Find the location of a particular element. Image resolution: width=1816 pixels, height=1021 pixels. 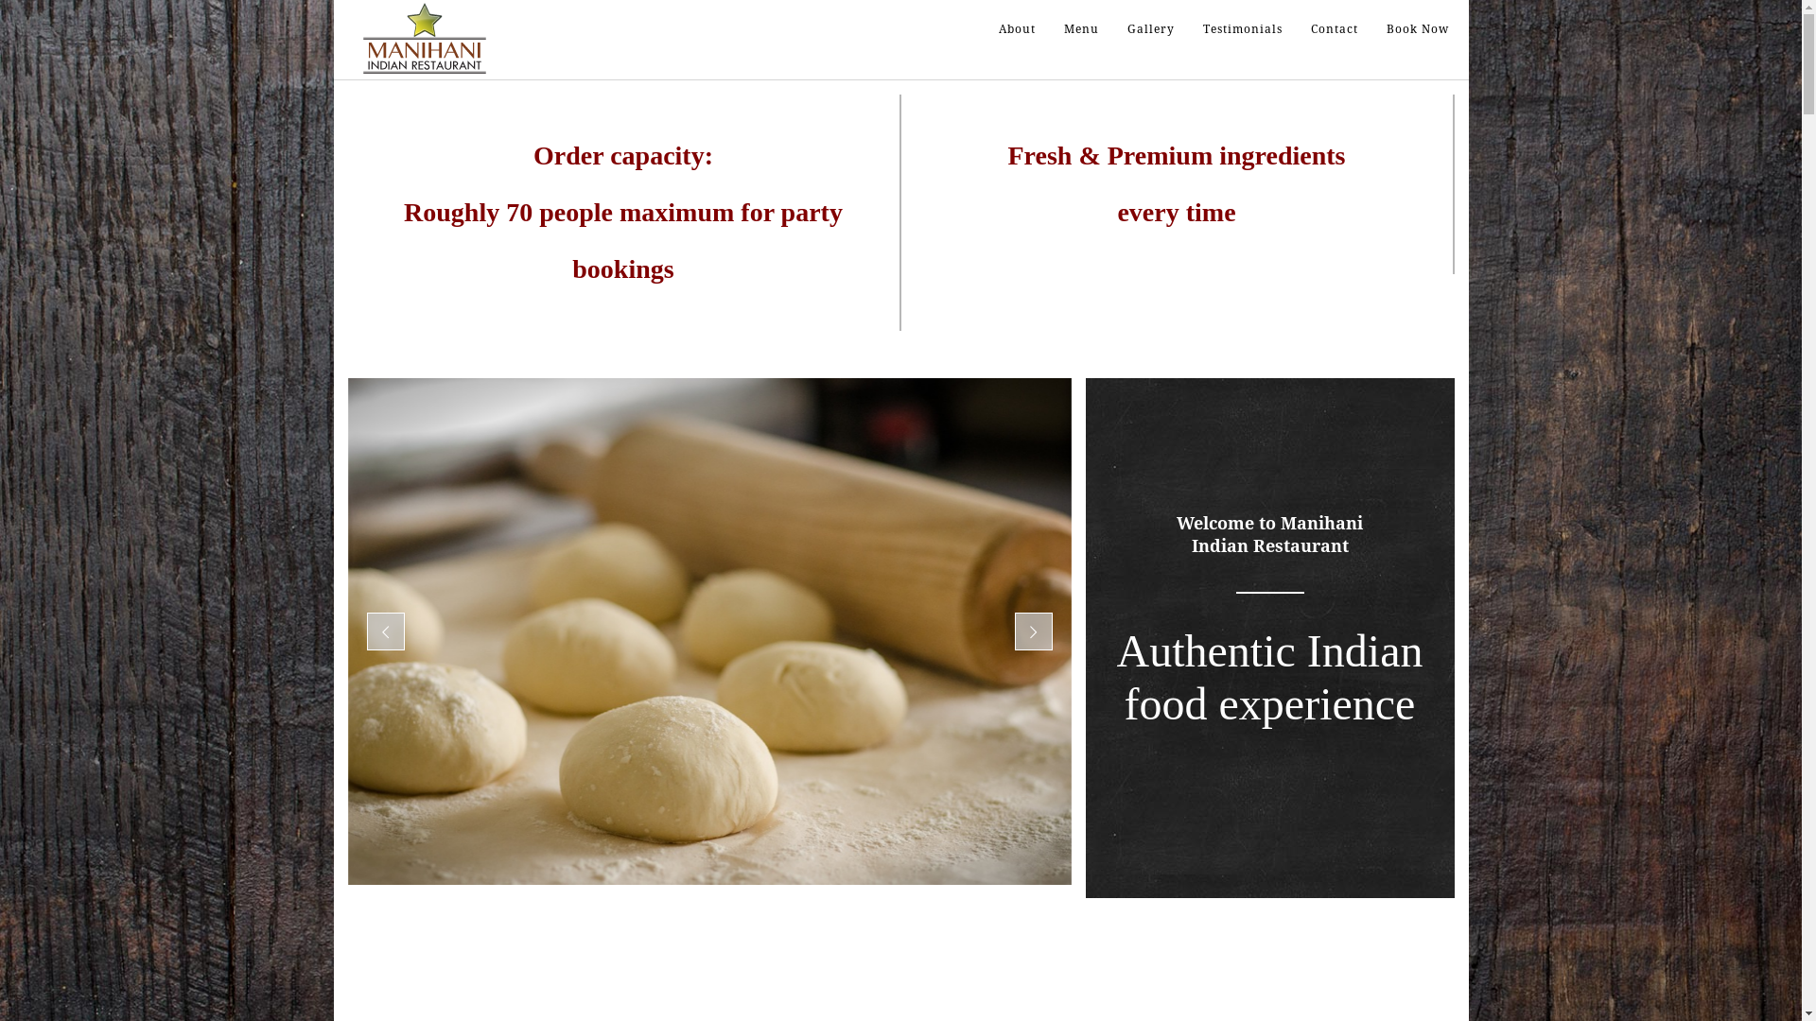

Book Now is located at coordinates (1417, 29).